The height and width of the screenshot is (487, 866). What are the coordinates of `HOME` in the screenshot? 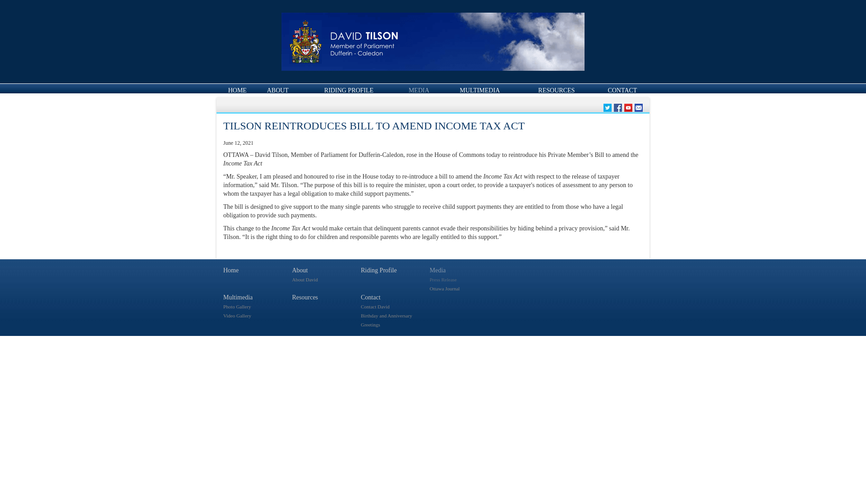 It's located at (237, 90).